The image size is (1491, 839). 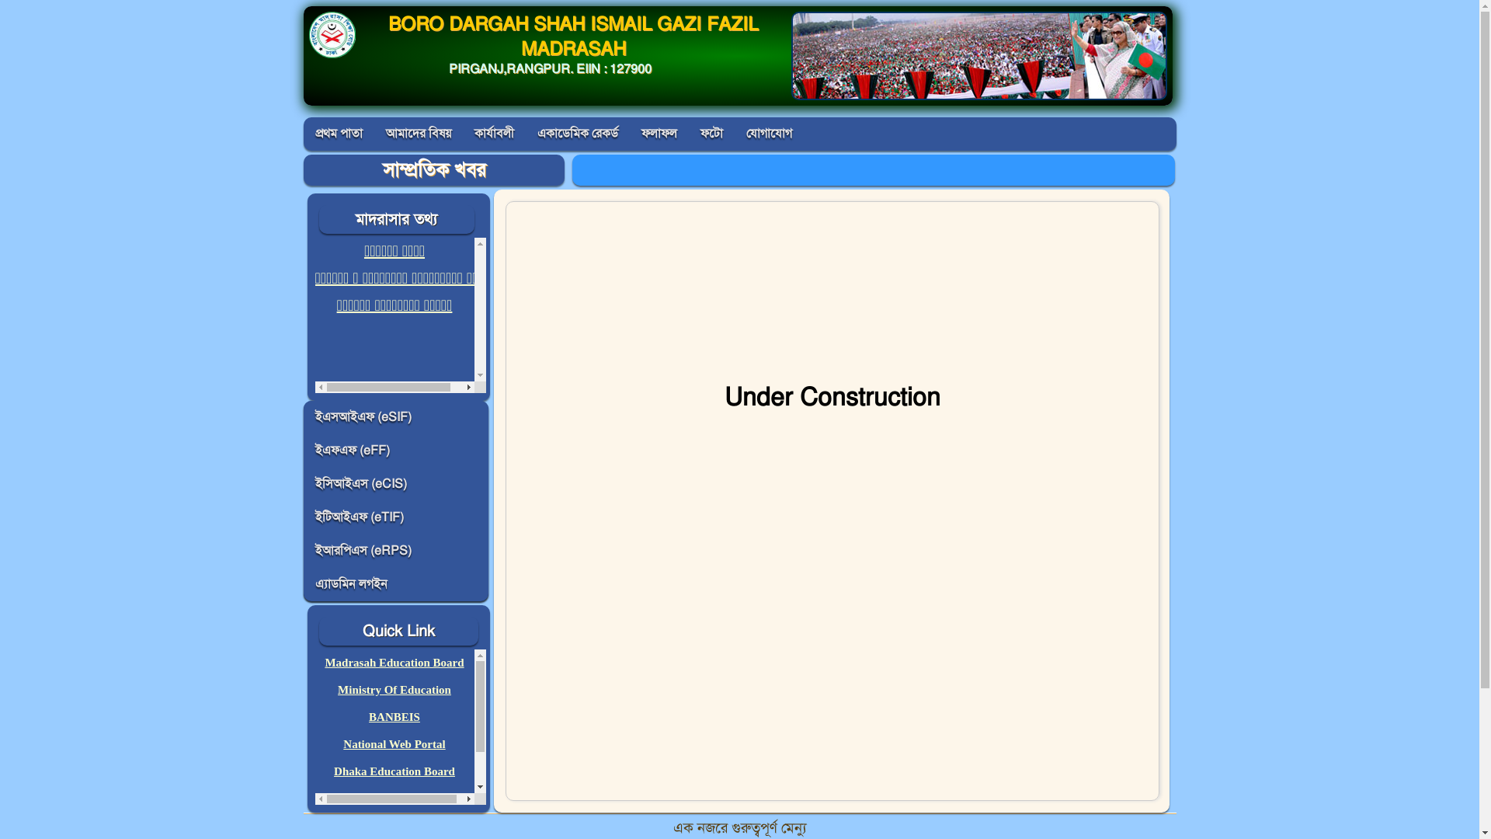 I want to click on Ministry Of Education, so click(x=394, y=690).